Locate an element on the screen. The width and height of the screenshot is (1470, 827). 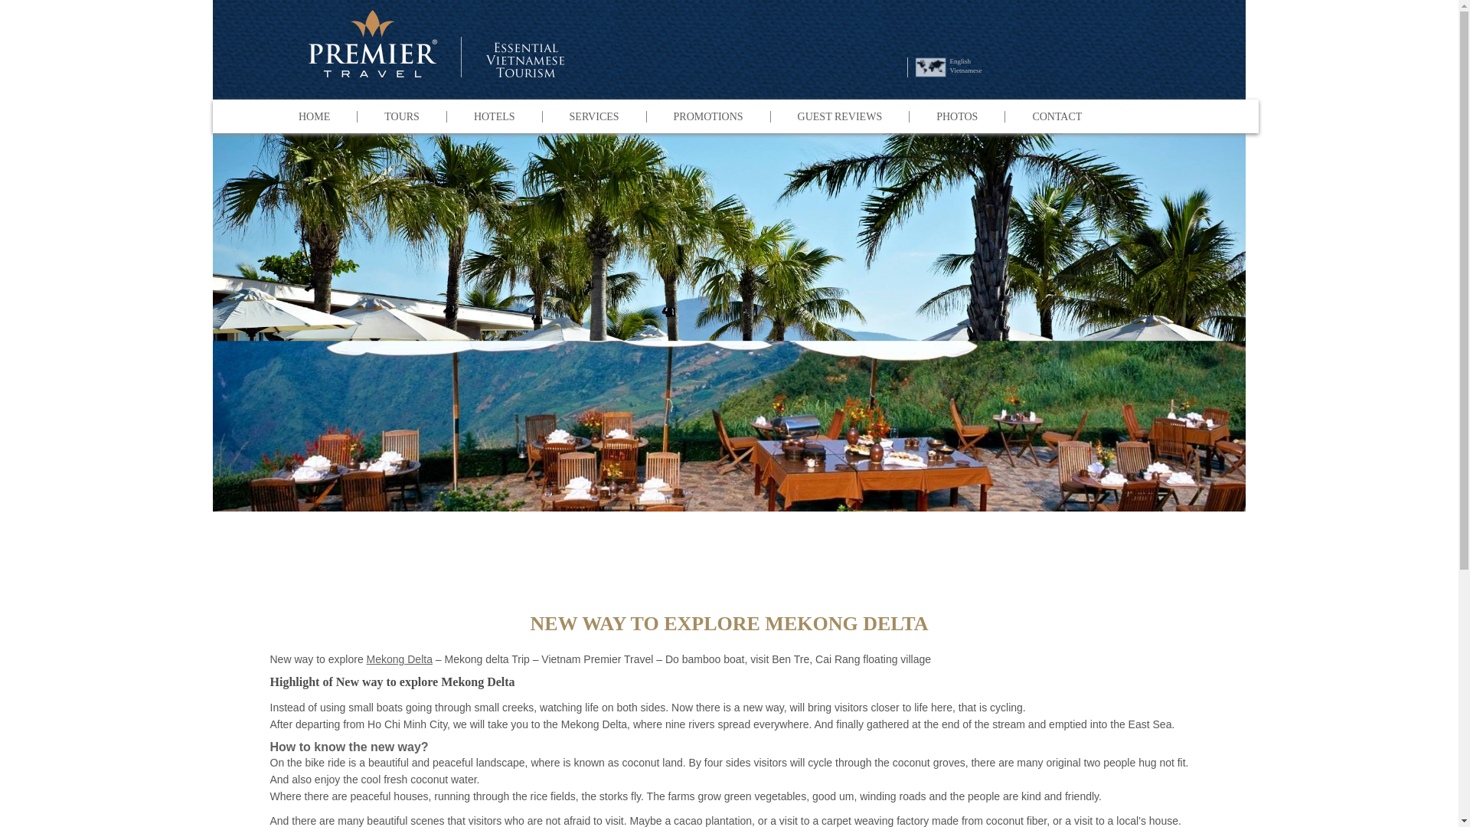
GUEST REVIEWS is located at coordinates (840, 116).